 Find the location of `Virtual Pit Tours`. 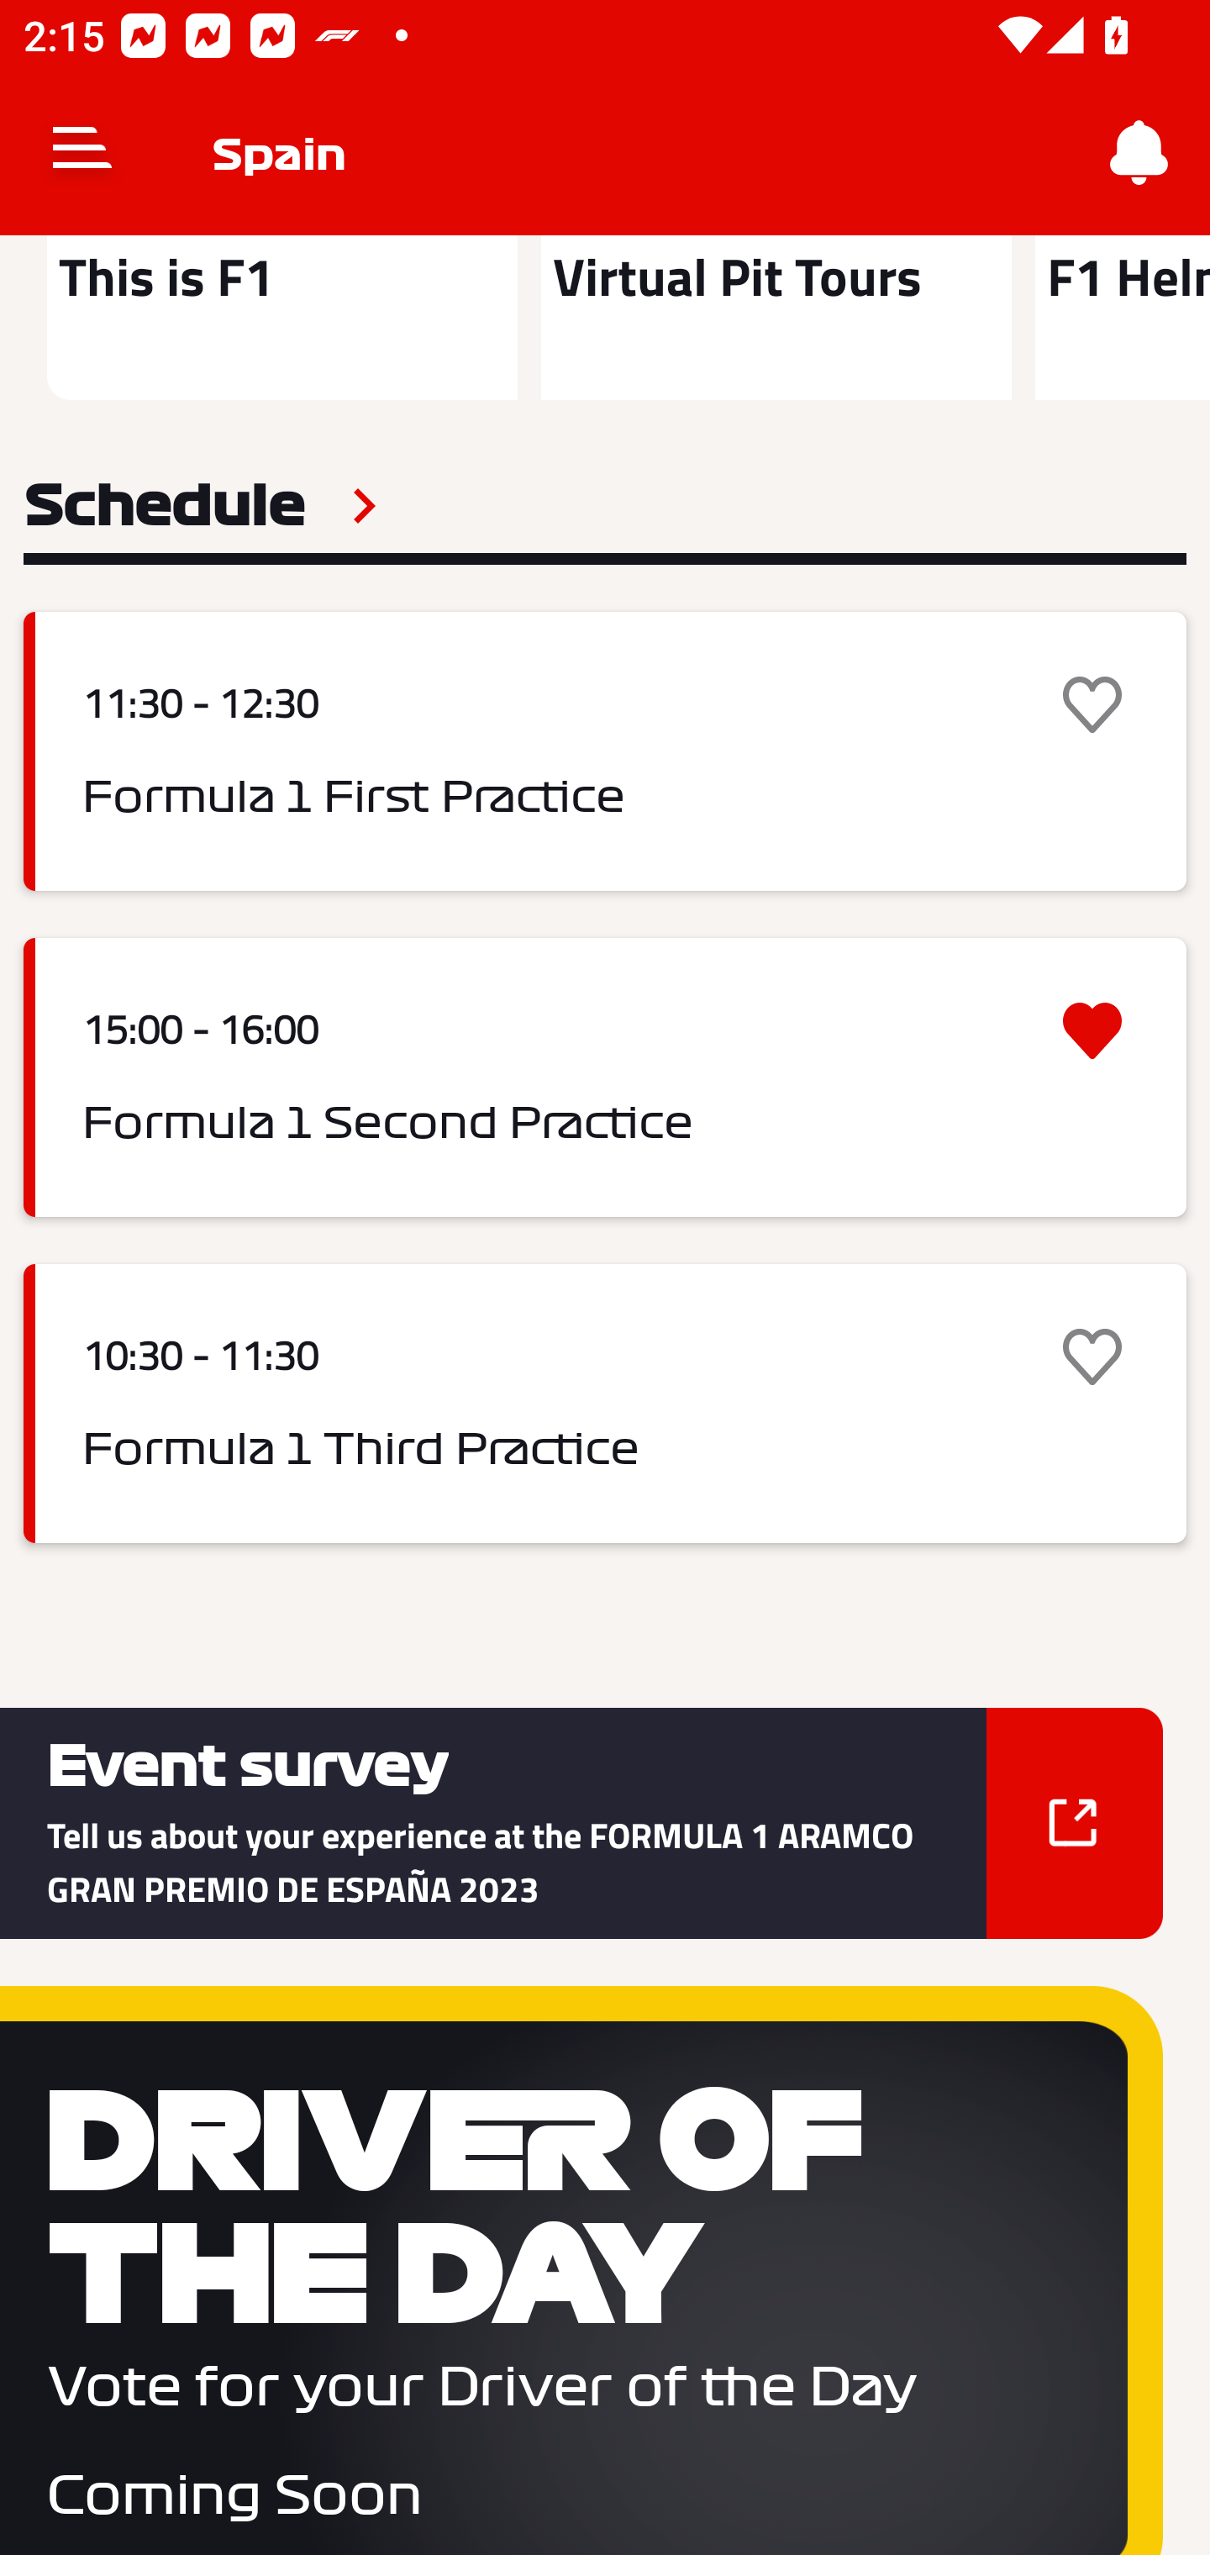

Virtual Pit Tours is located at coordinates (776, 318).